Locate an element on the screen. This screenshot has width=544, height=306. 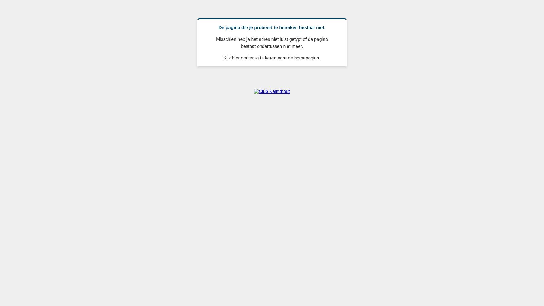
Keer terug naar de homepagina is located at coordinates (272, 91).